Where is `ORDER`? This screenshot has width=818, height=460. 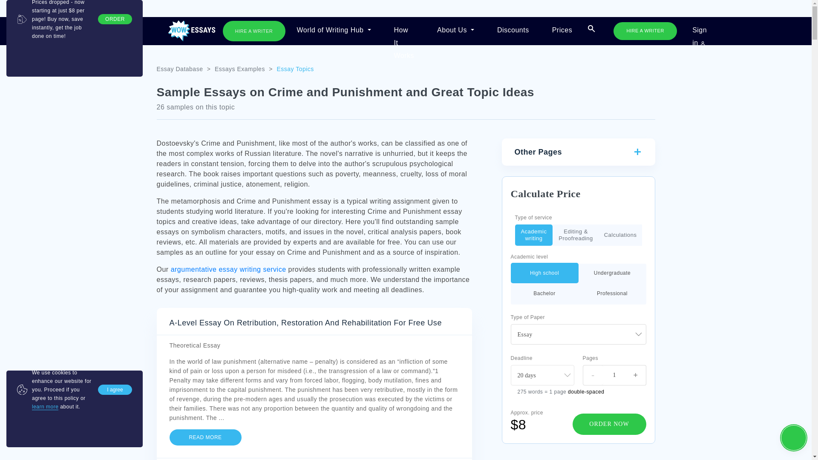 ORDER is located at coordinates (115, 19).